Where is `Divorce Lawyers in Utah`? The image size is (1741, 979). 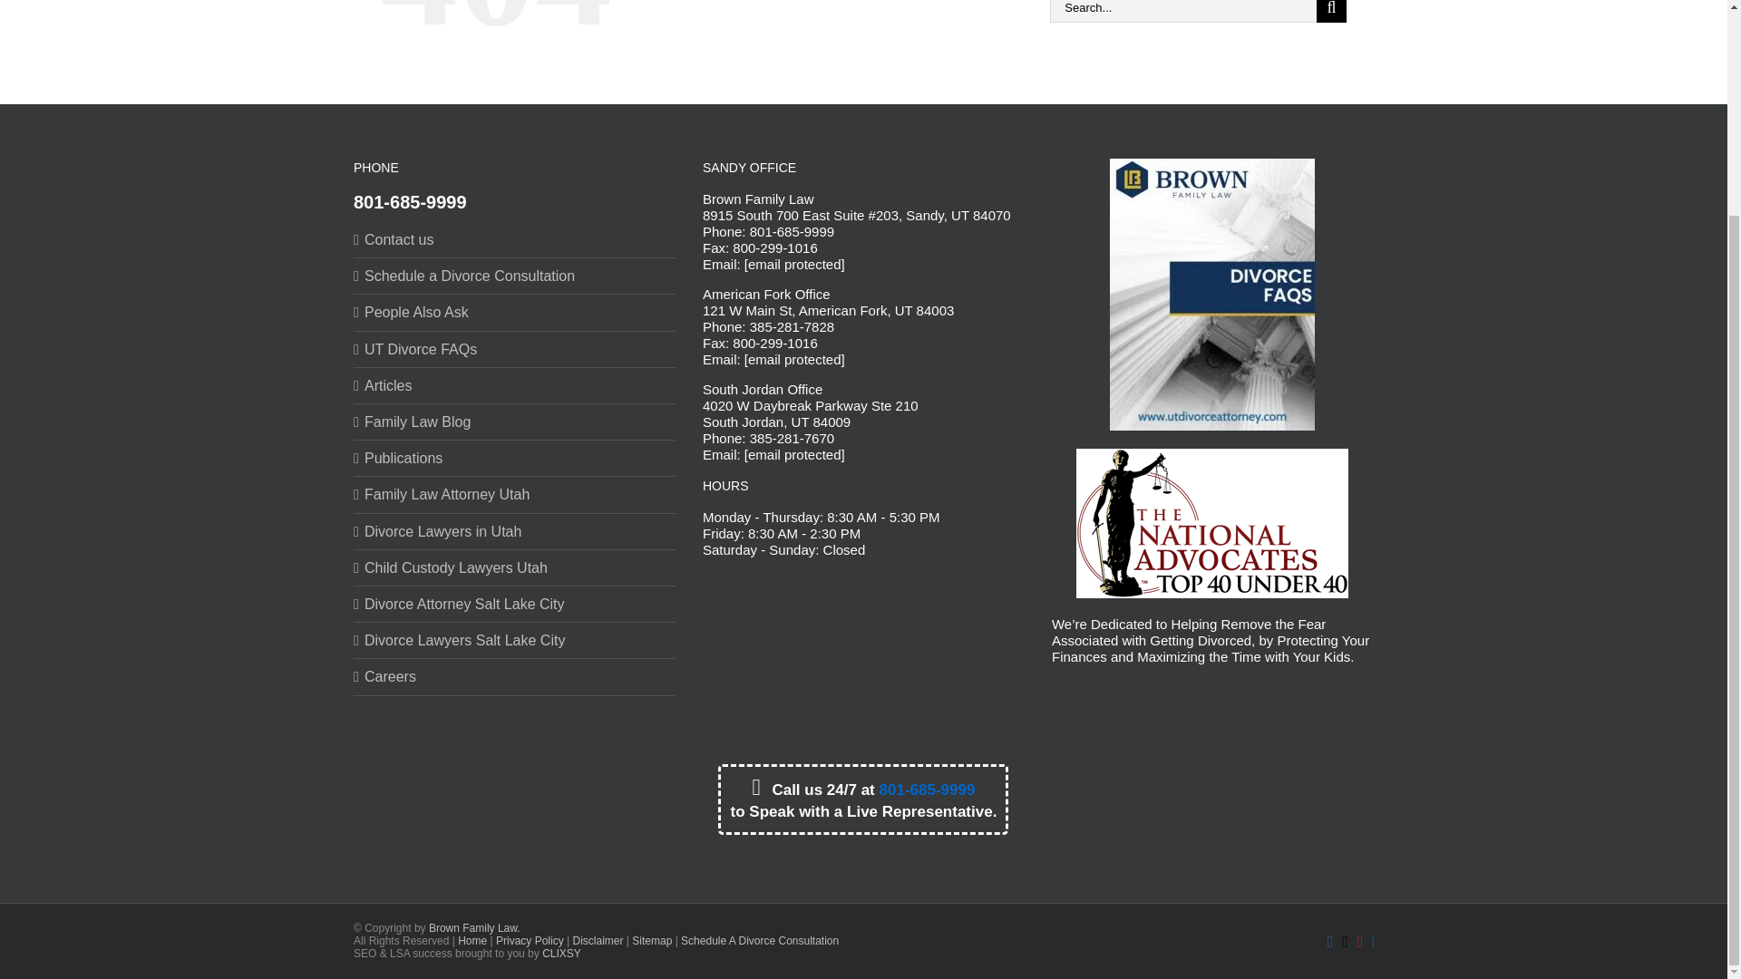 Divorce Lawyers in Utah is located at coordinates (515, 531).